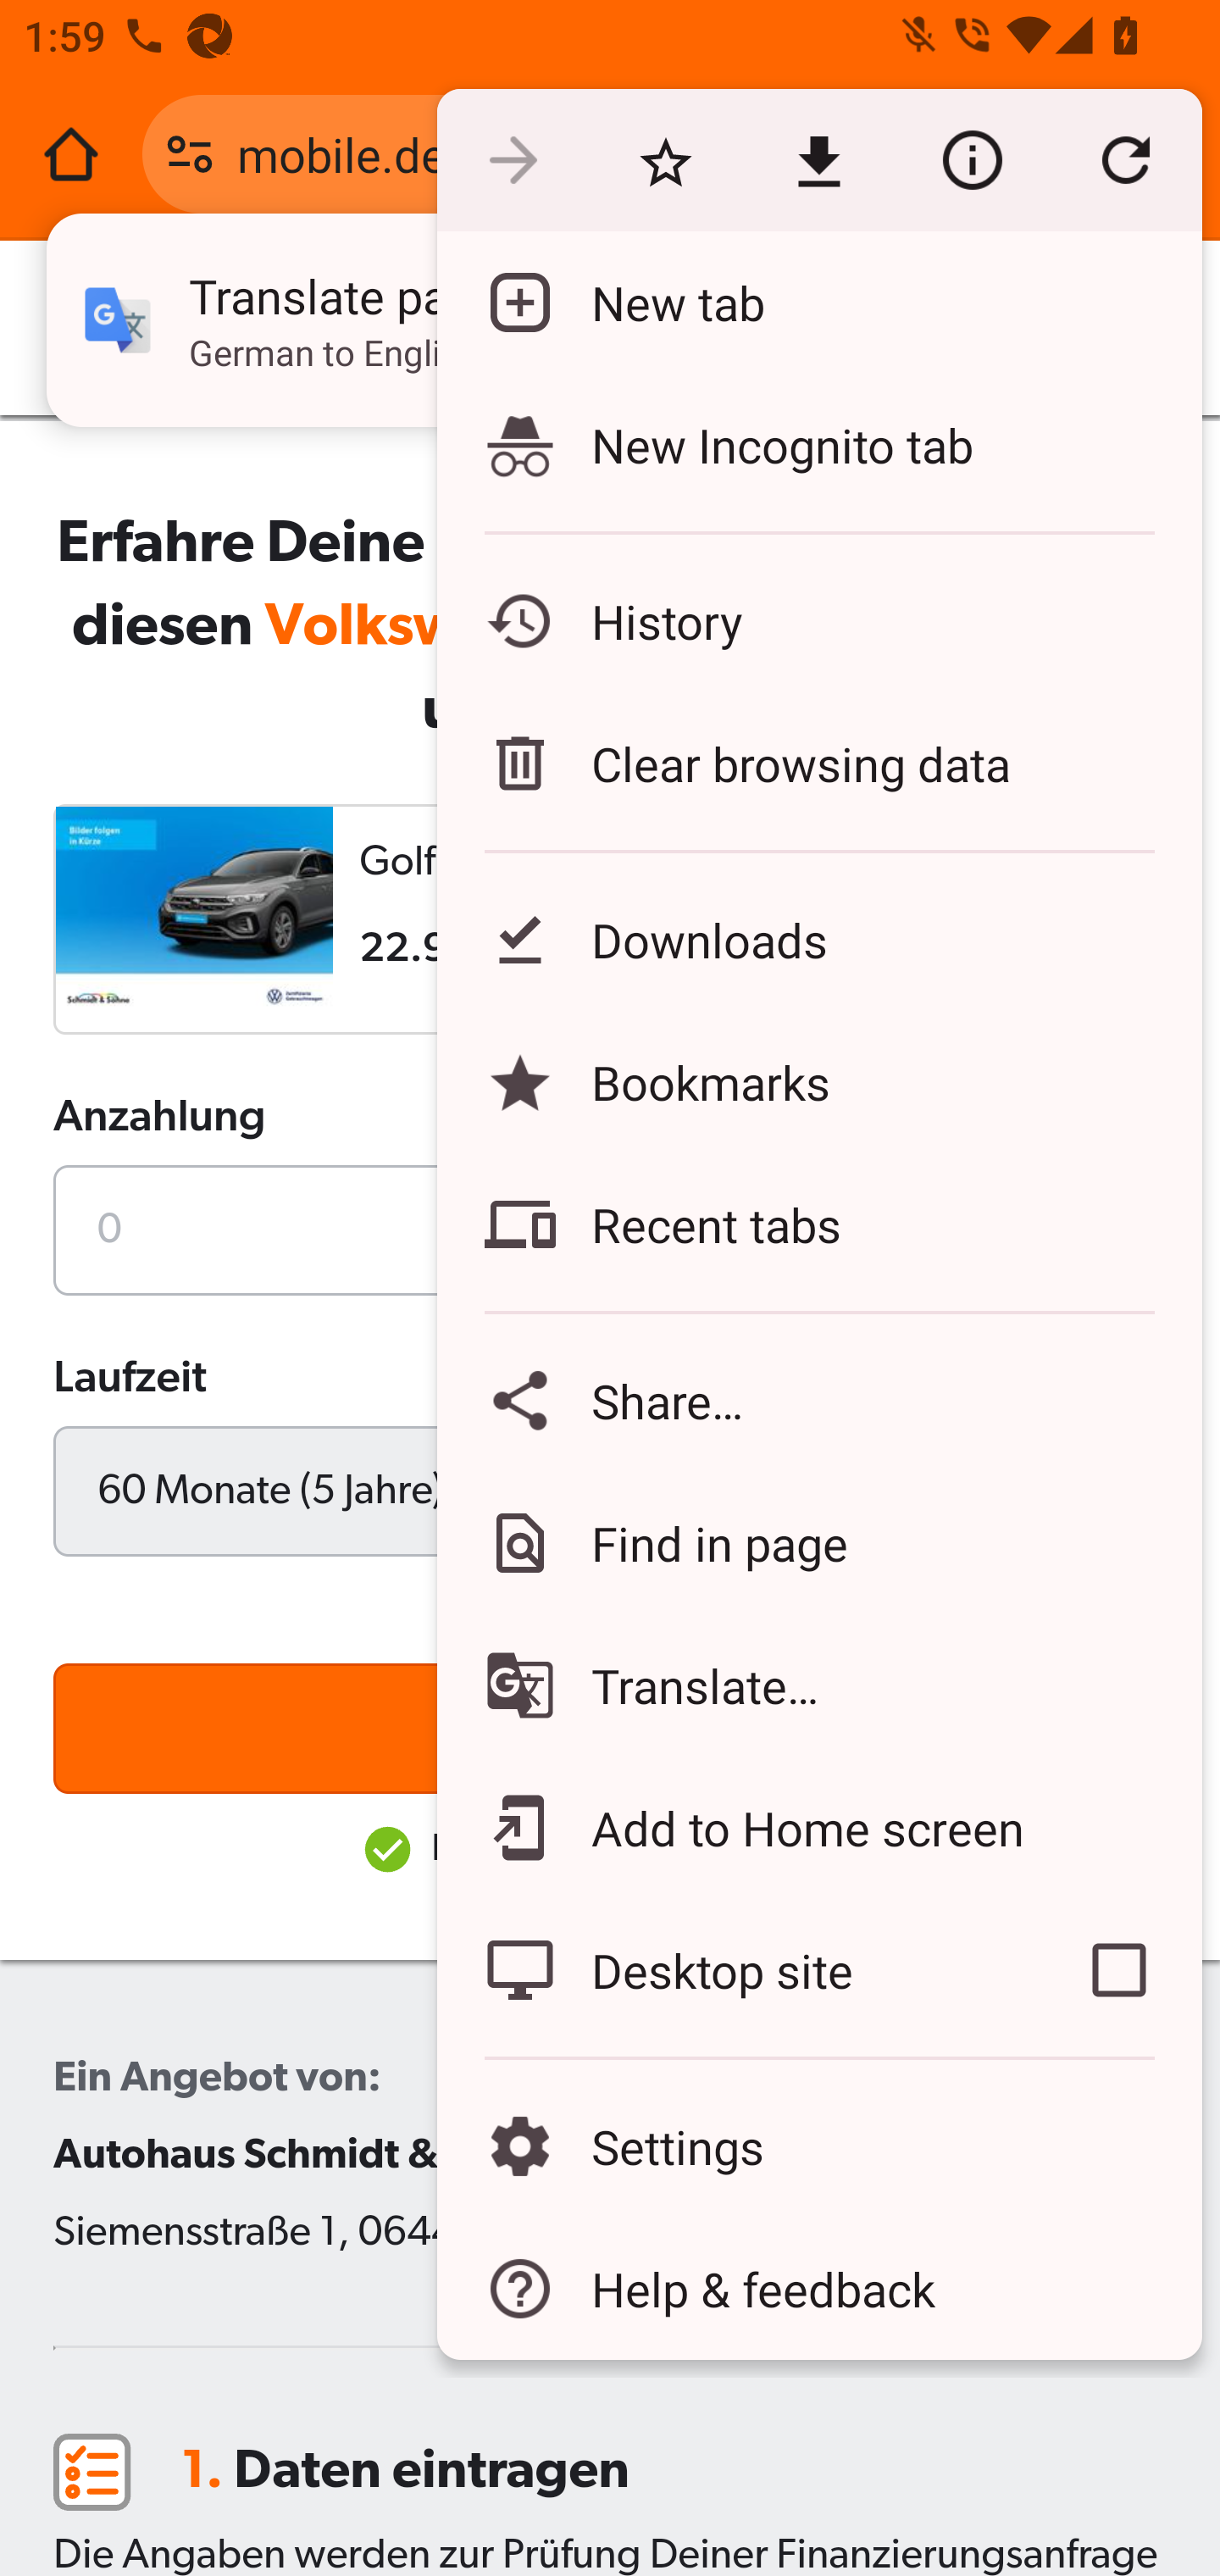 The width and height of the screenshot is (1220, 2576). What do you see at coordinates (665, 161) in the screenshot?
I see `Bookmark` at bounding box center [665, 161].